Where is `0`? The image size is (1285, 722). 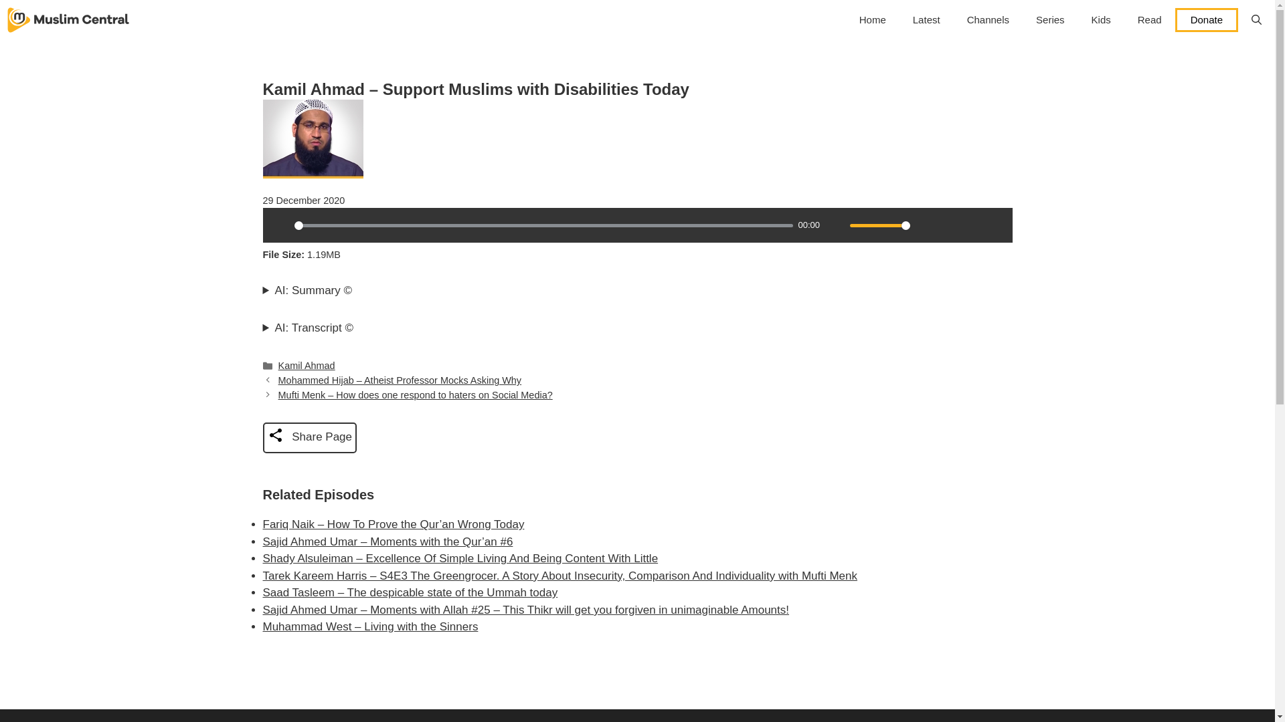
0 is located at coordinates (543, 225).